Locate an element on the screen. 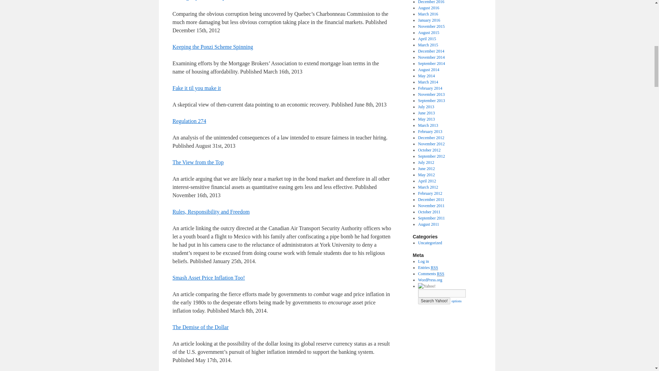 Image resolution: width=659 pixels, height=371 pixels. Regulation 274 is located at coordinates (189, 121).